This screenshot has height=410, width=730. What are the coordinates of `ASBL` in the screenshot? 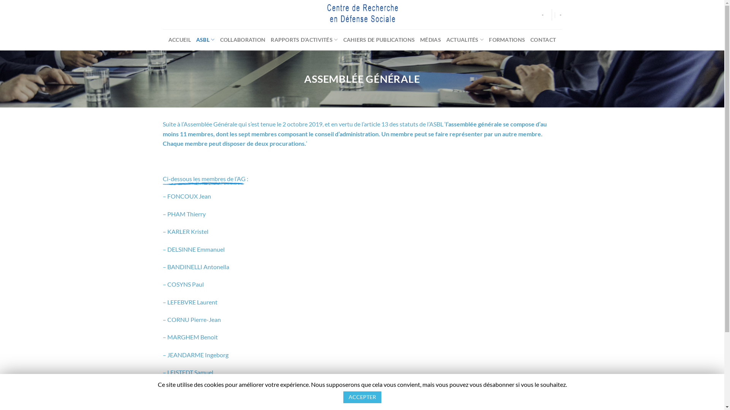 It's located at (205, 39).